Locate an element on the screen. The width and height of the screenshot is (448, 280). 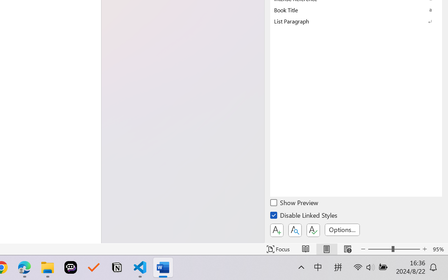
List Paragraph is located at coordinates (356, 21).